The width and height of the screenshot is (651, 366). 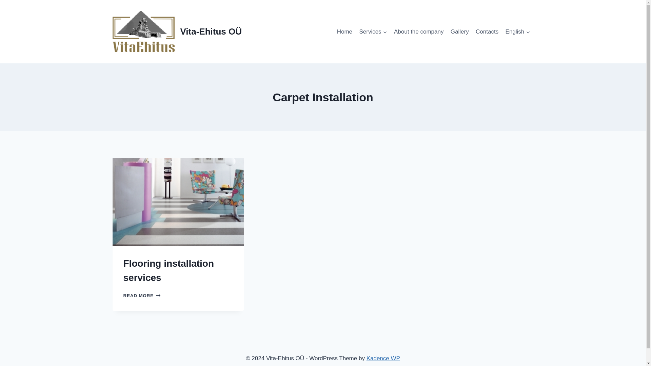 I want to click on Gallery, so click(x=460, y=32).